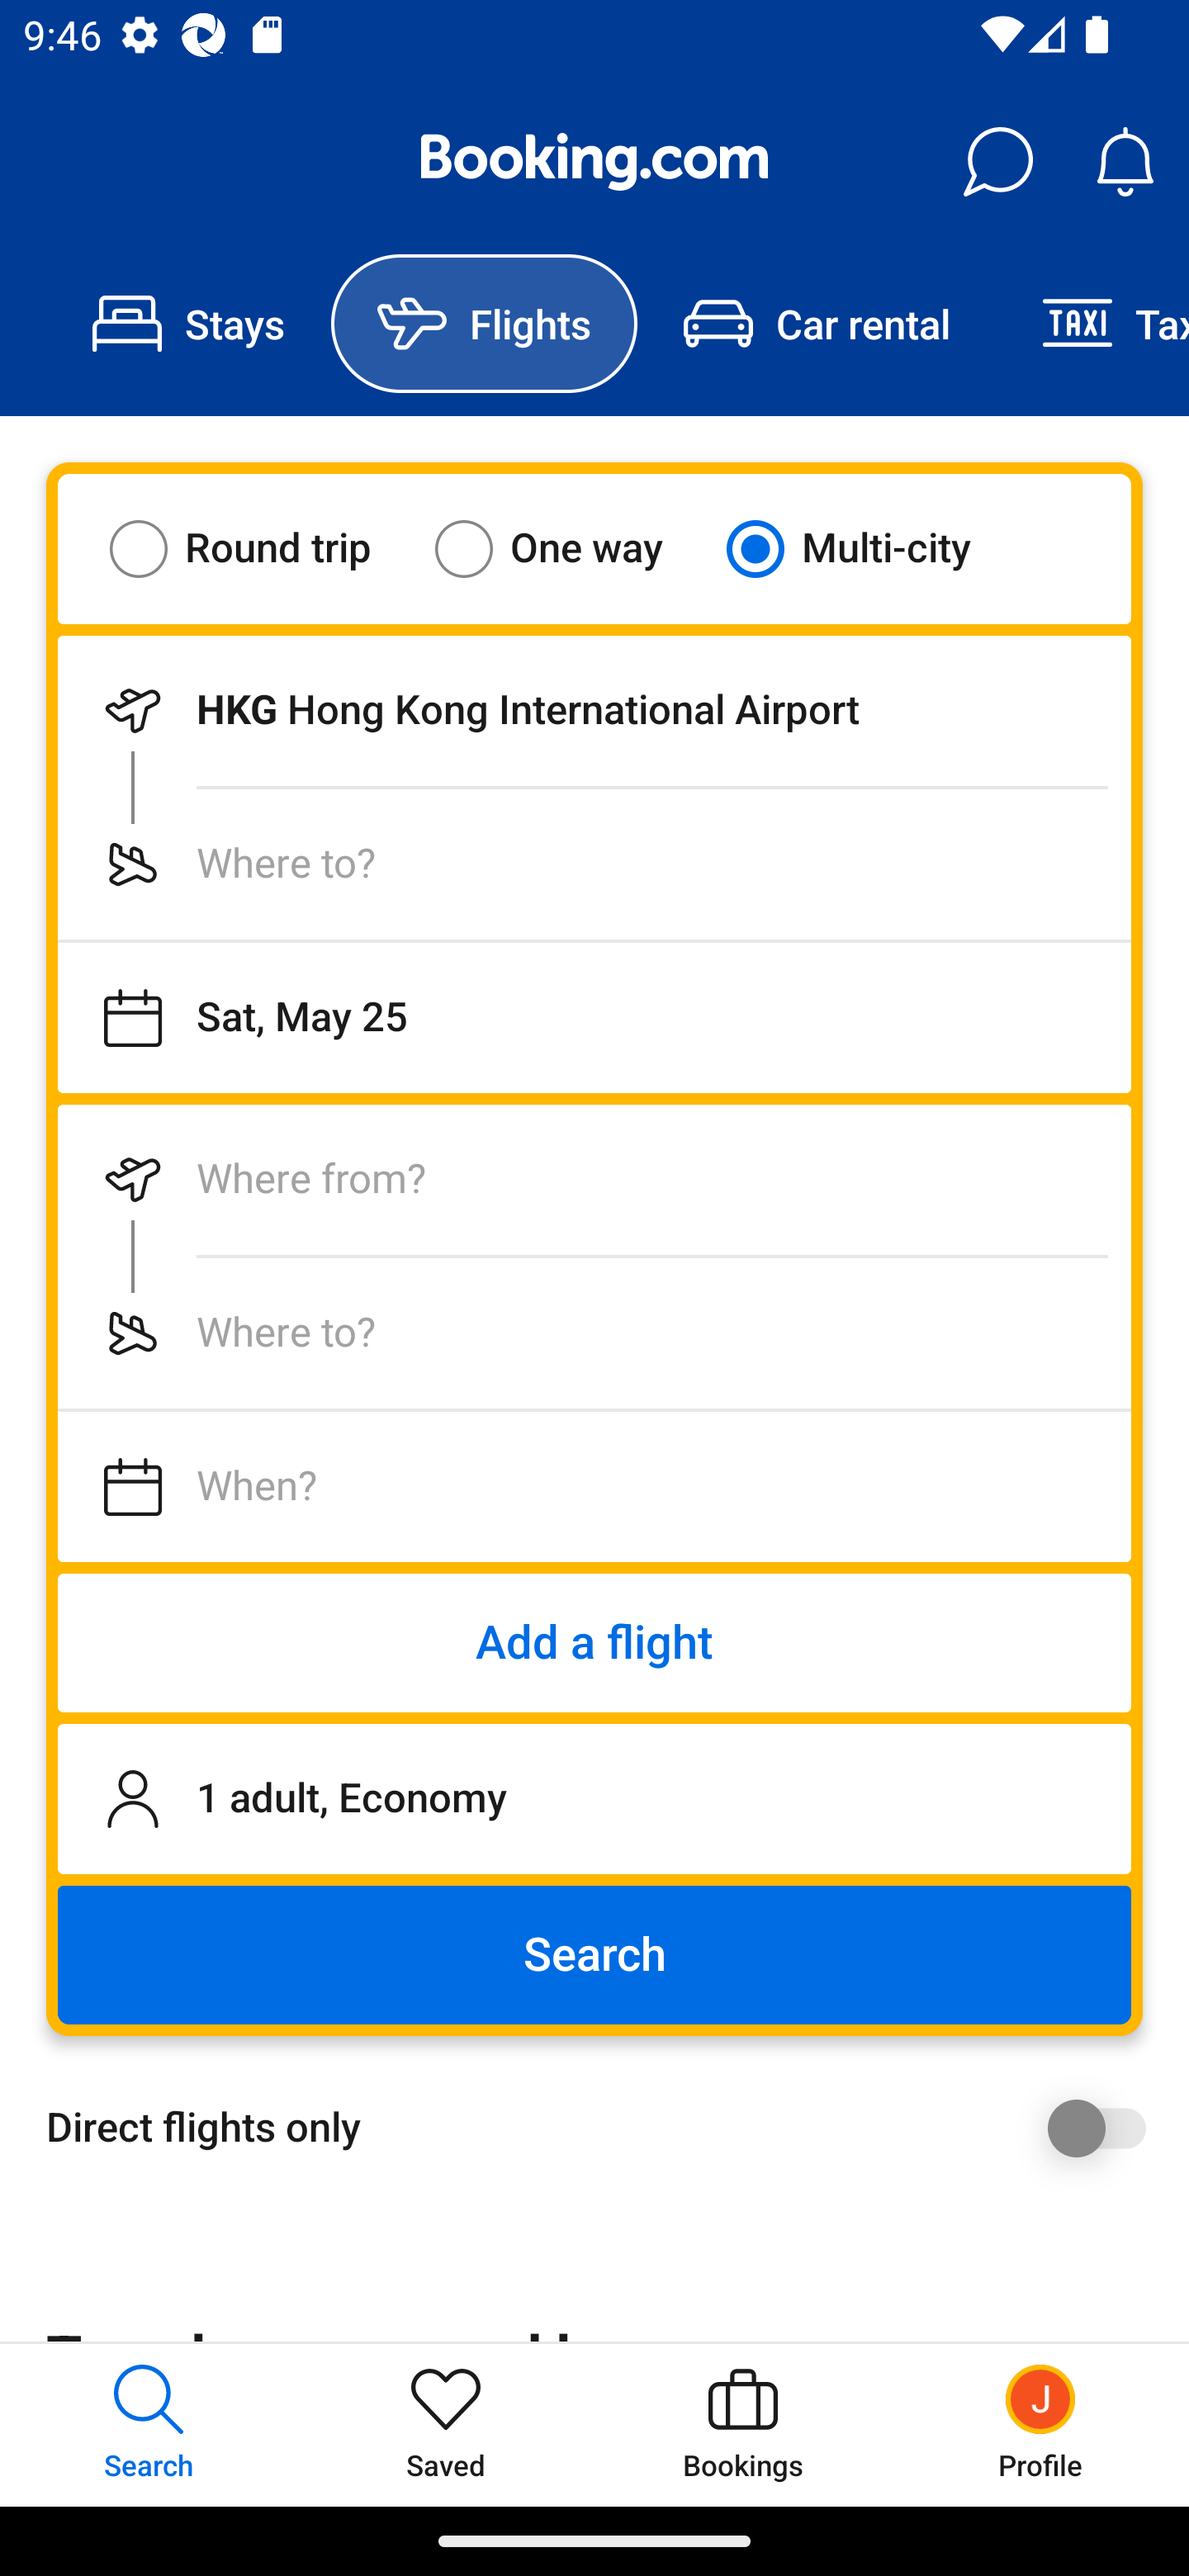 The width and height of the screenshot is (1189, 2576). I want to click on Taxi, so click(1092, 324).